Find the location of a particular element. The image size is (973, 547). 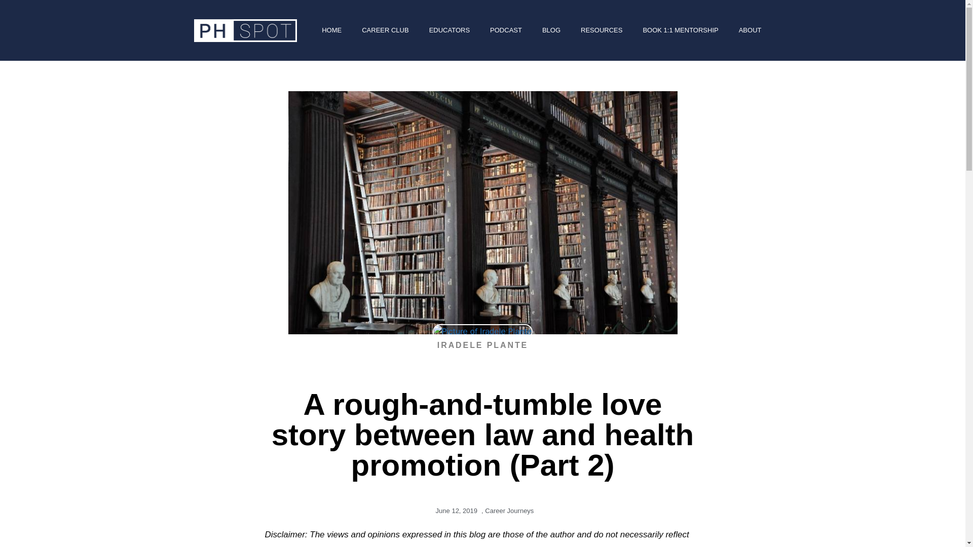

BLOG is located at coordinates (551, 30).